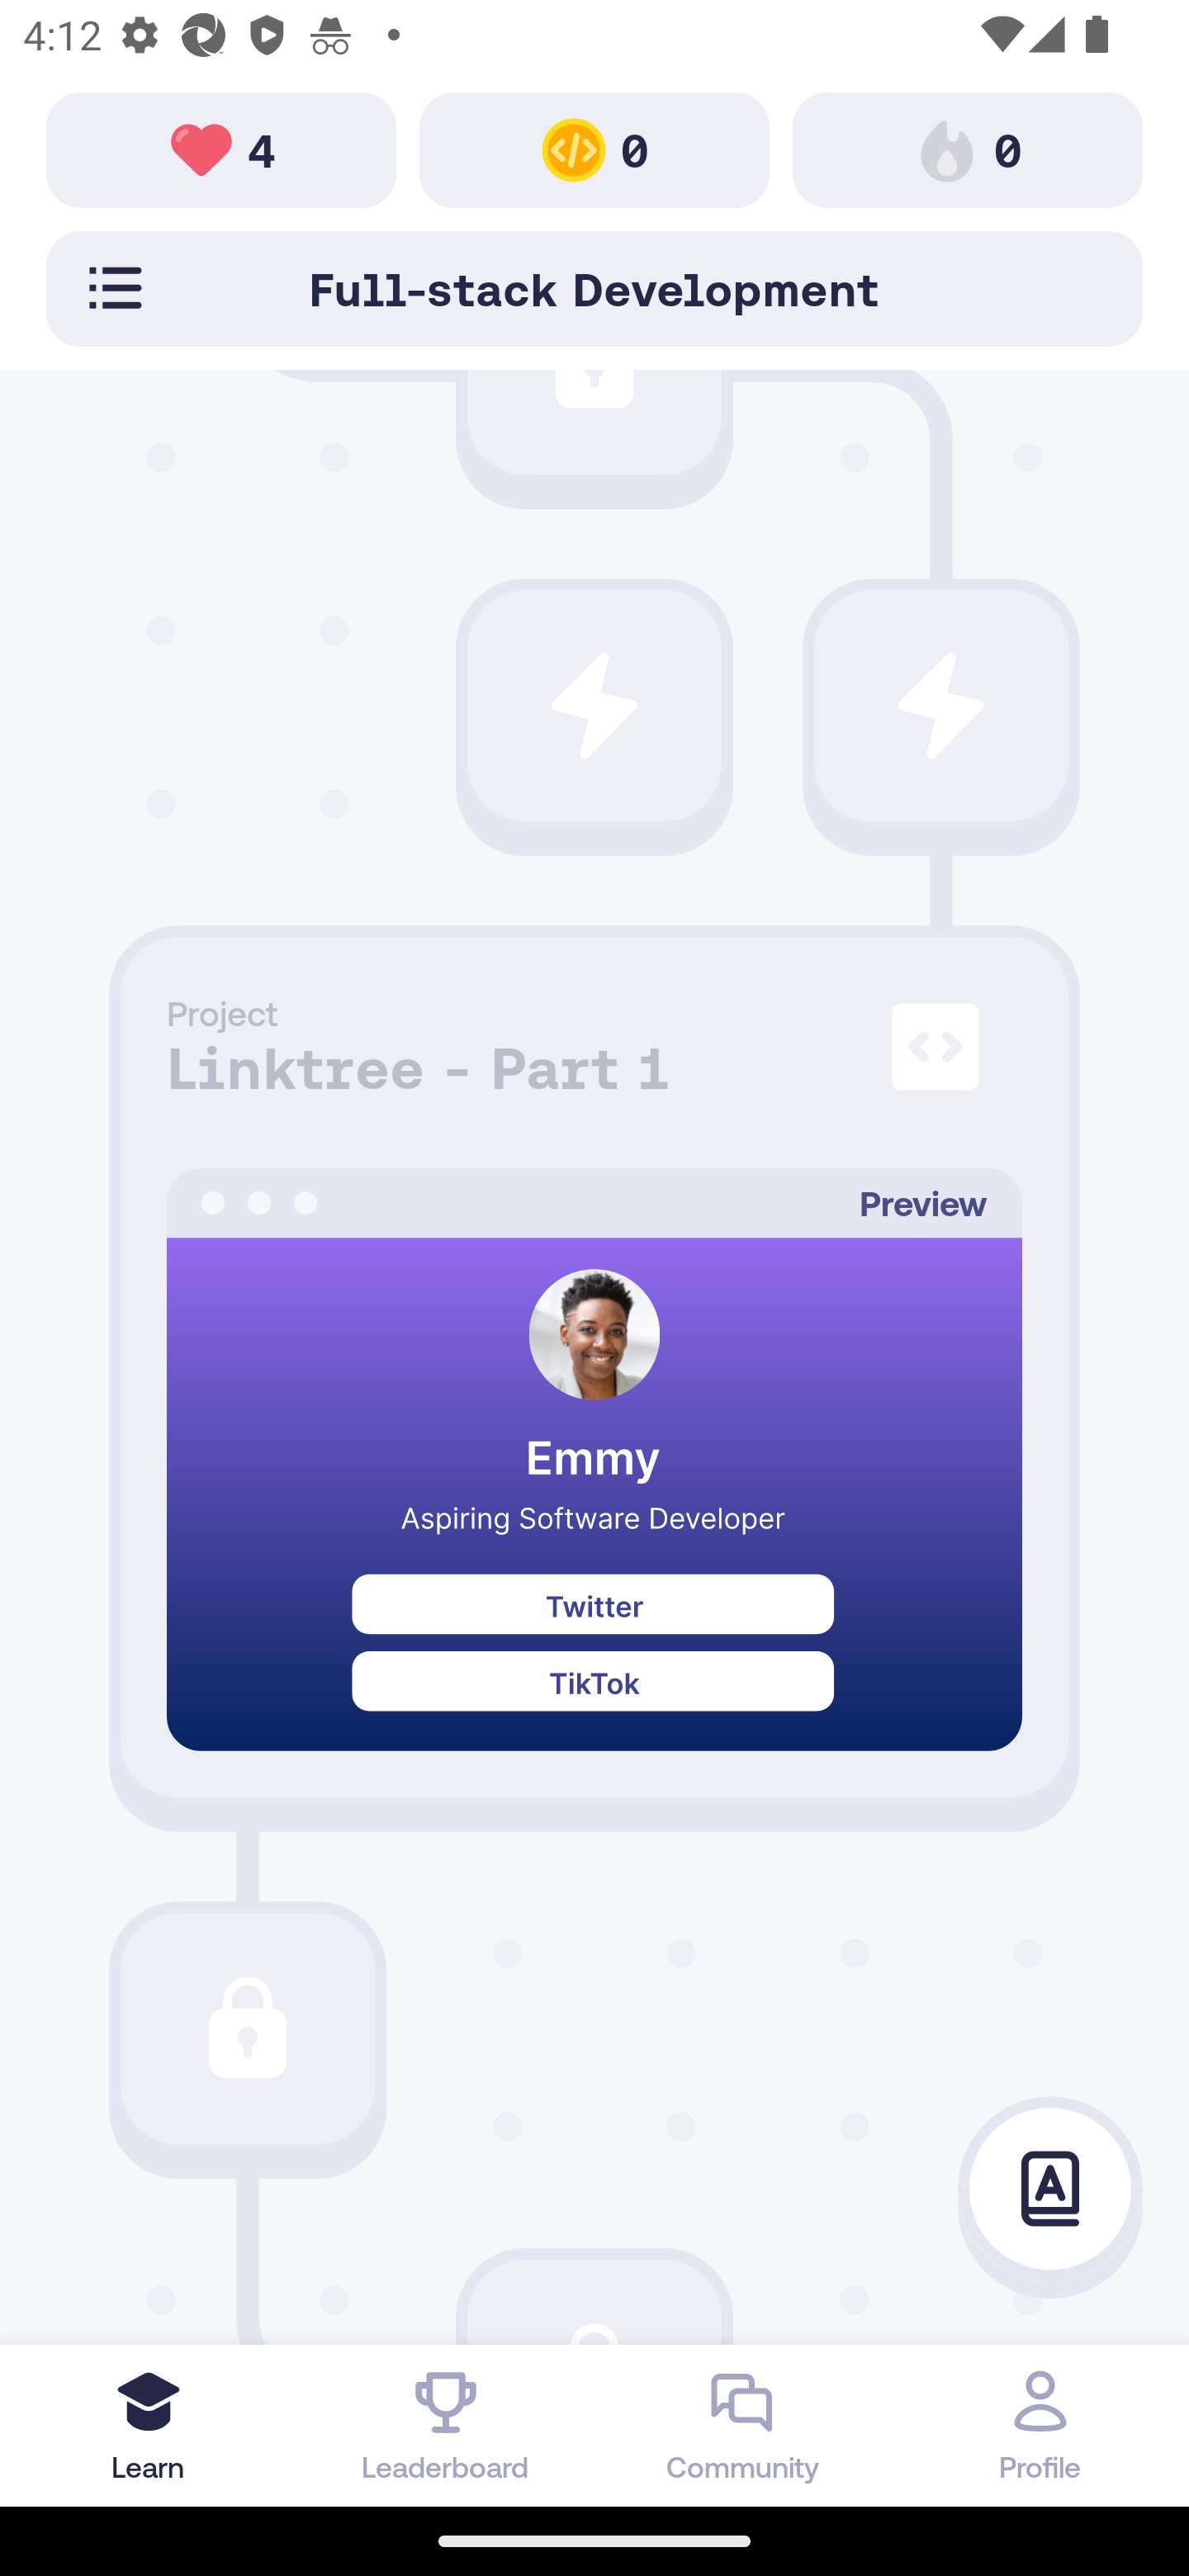 The width and height of the screenshot is (1189, 2576). Describe the element at coordinates (941, 705) in the screenshot. I see `Path Icon` at that location.